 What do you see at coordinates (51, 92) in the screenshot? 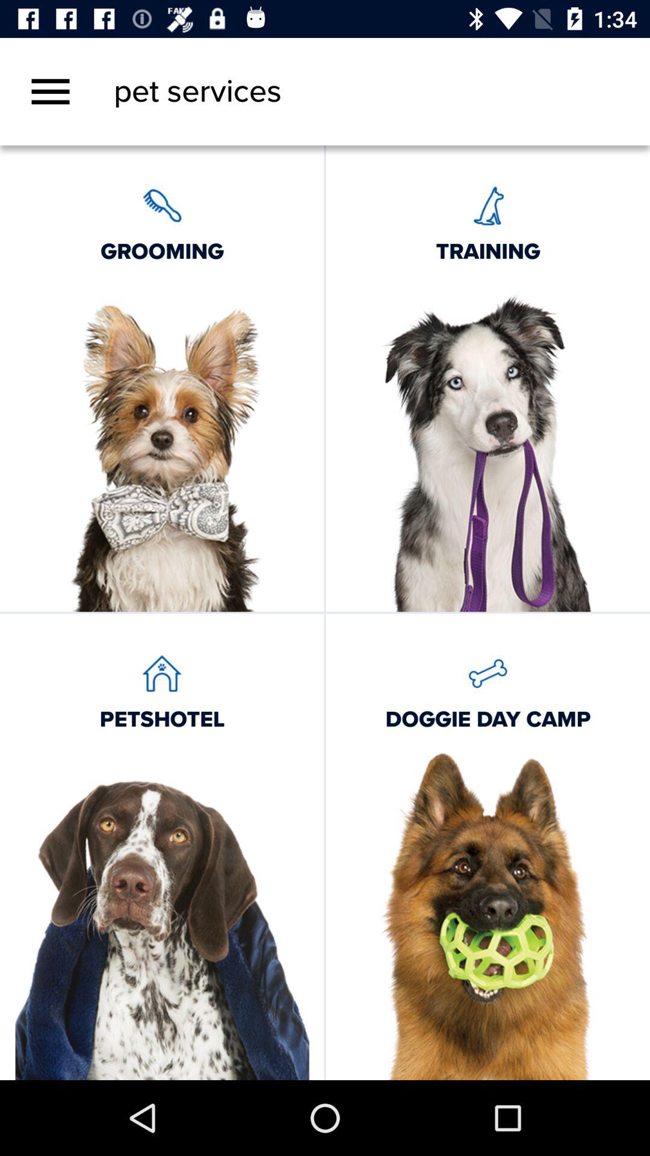
I see `launch item to the left of pet services` at bounding box center [51, 92].